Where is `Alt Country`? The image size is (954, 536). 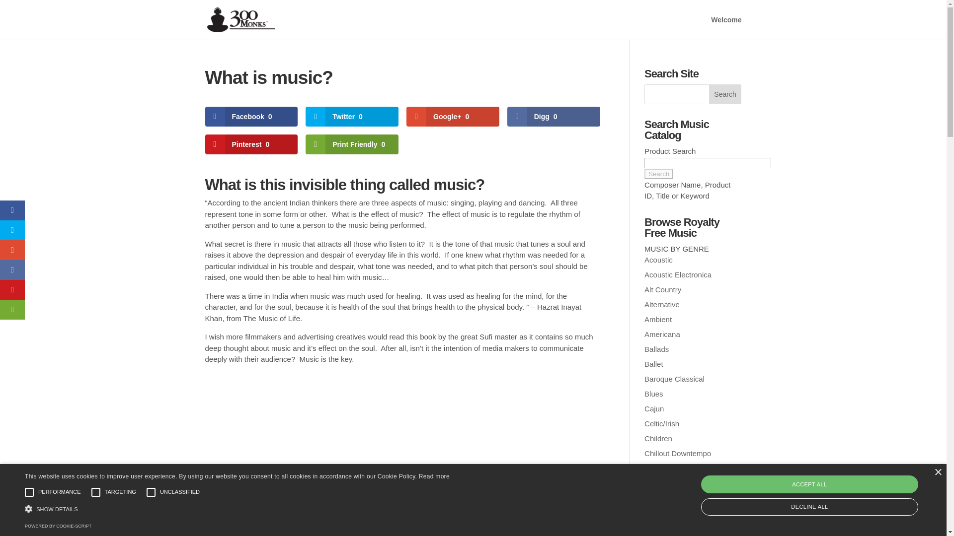 Alt Country is located at coordinates (663, 289).